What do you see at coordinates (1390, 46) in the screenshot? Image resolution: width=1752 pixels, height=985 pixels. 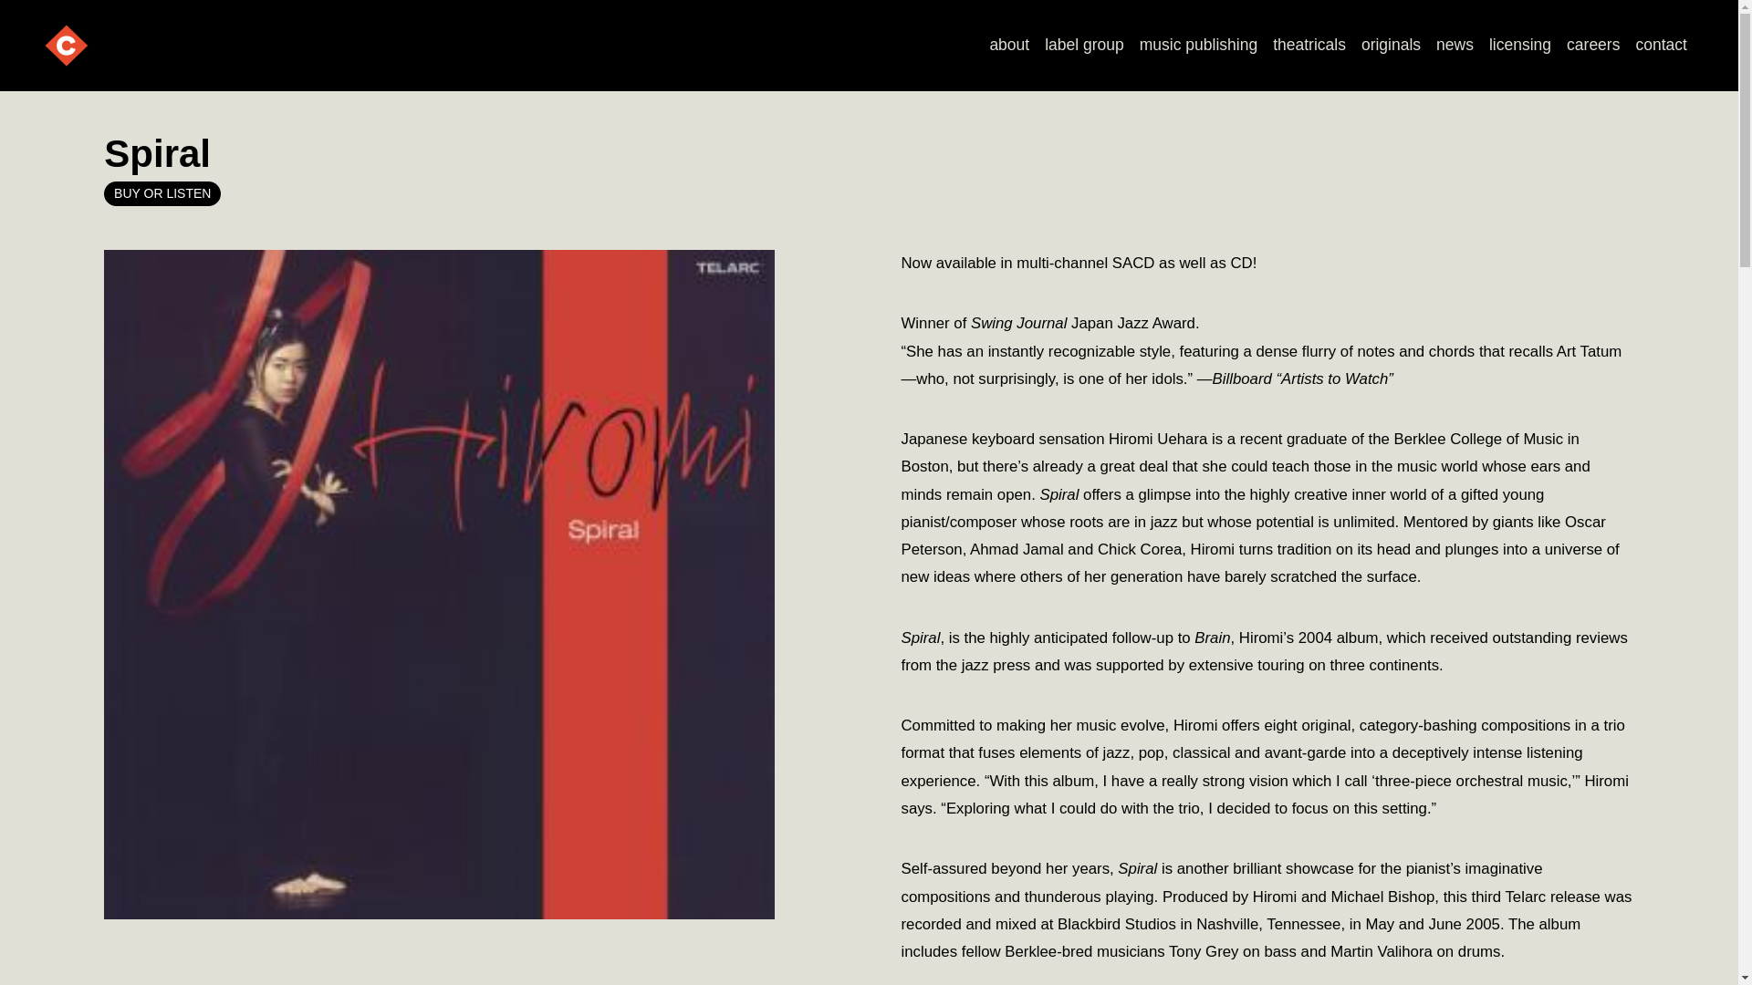 I see `originals` at bounding box center [1390, 46].